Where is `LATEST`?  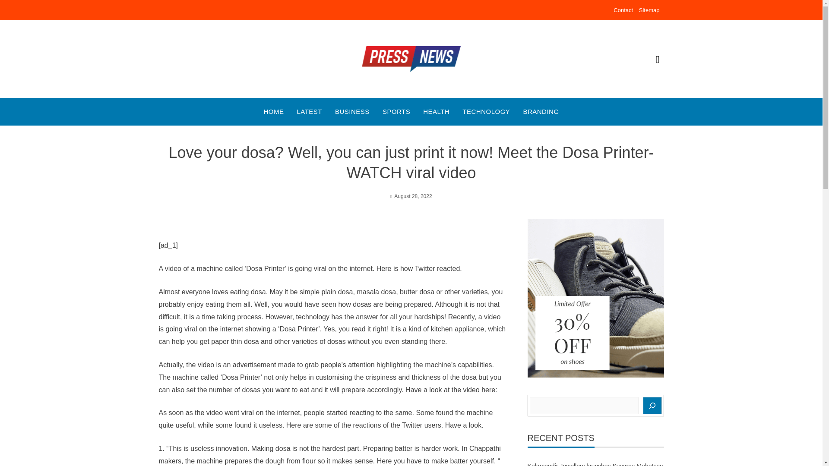
LATEST is located at coordinates (309, 112).